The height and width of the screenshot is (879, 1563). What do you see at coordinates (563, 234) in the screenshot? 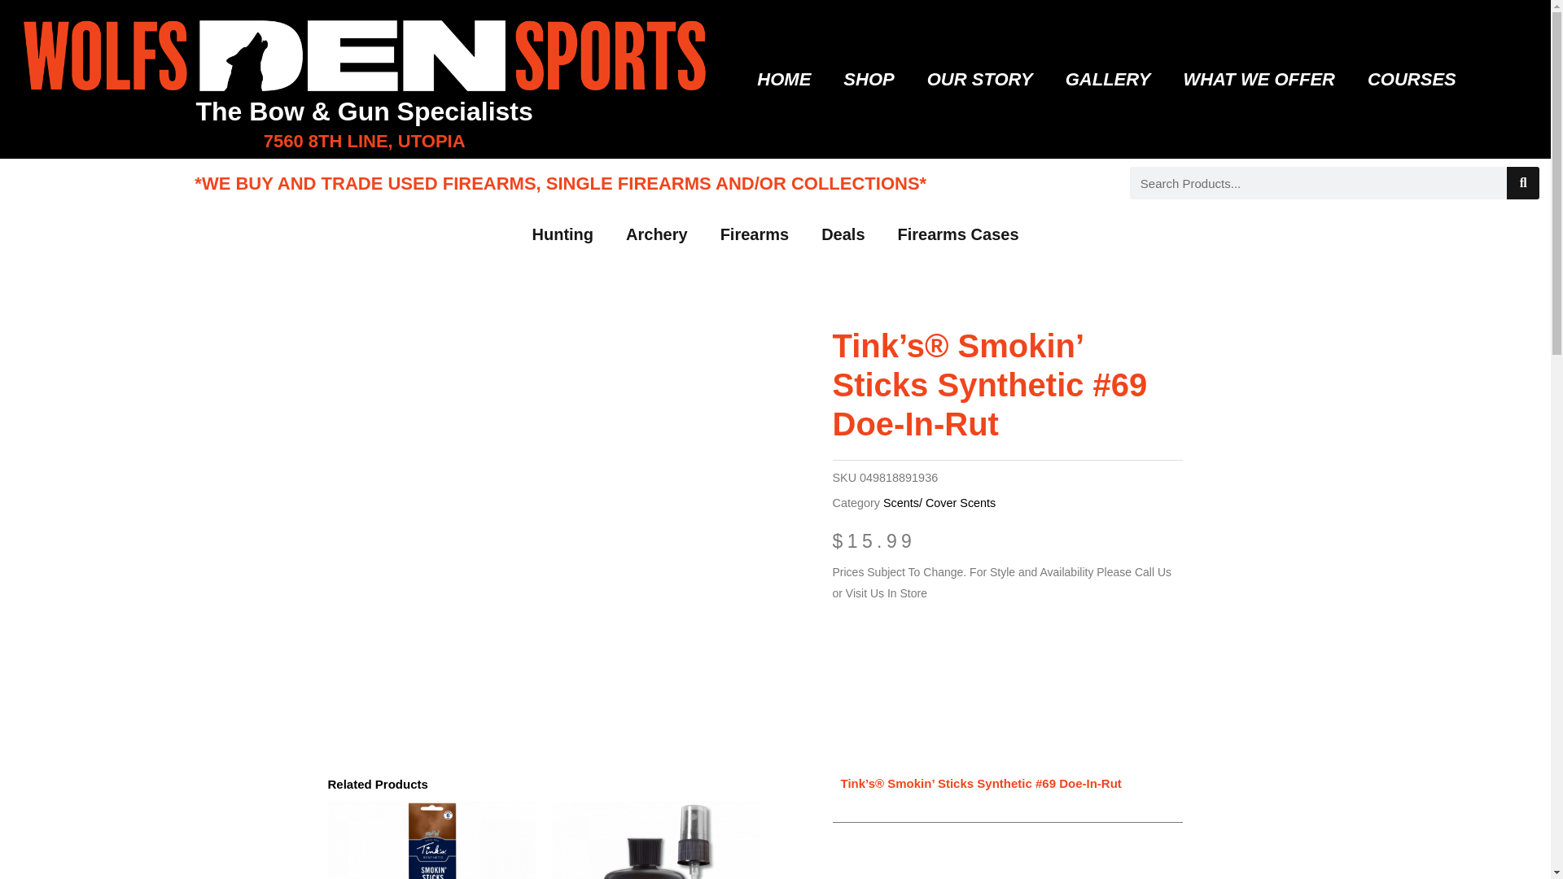
I see `Hunting` at bounding box center [563, 234].